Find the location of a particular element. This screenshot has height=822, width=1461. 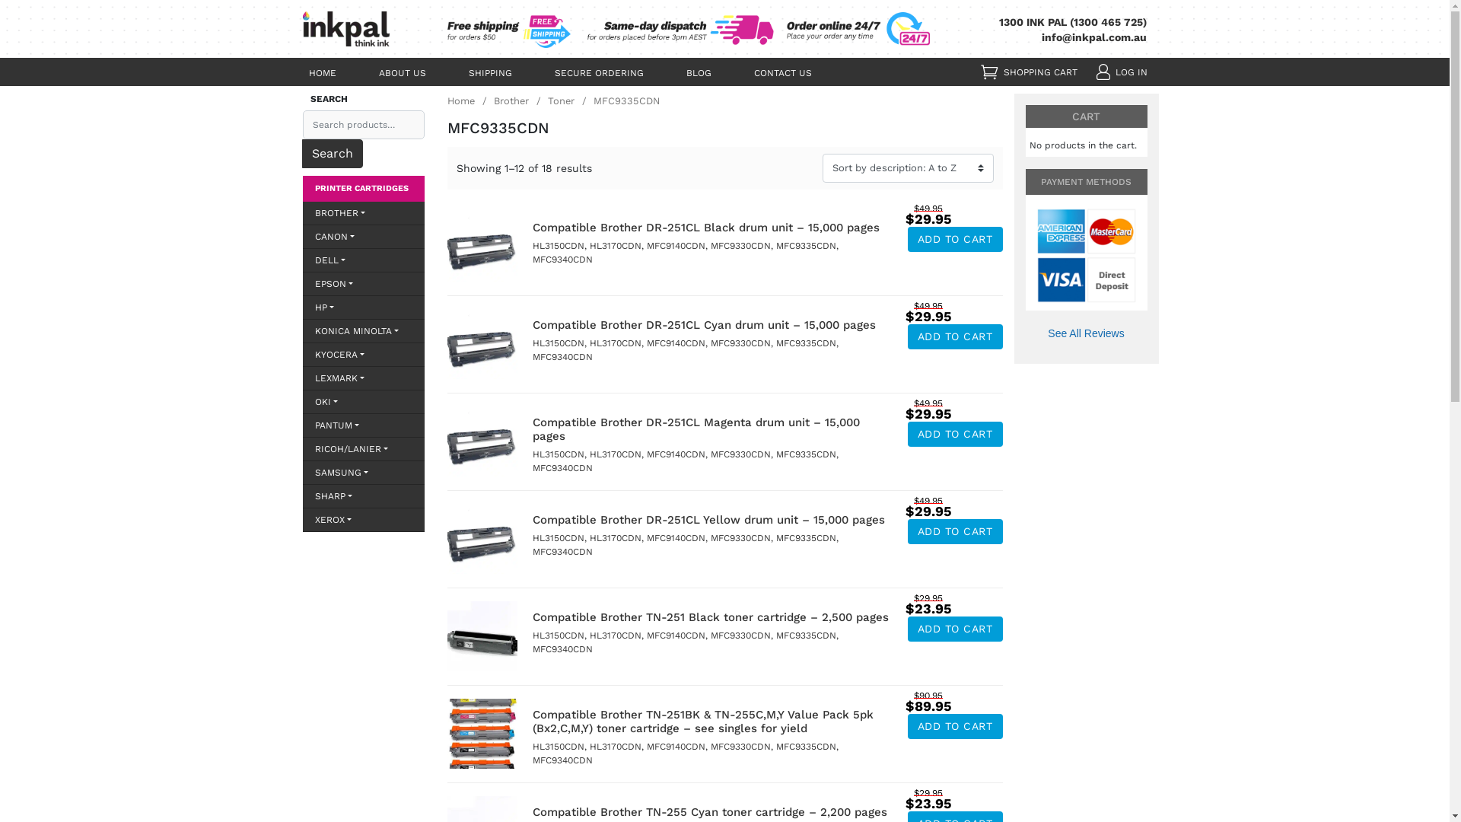

MFC9340CDN is located at coordinates (563, 260).